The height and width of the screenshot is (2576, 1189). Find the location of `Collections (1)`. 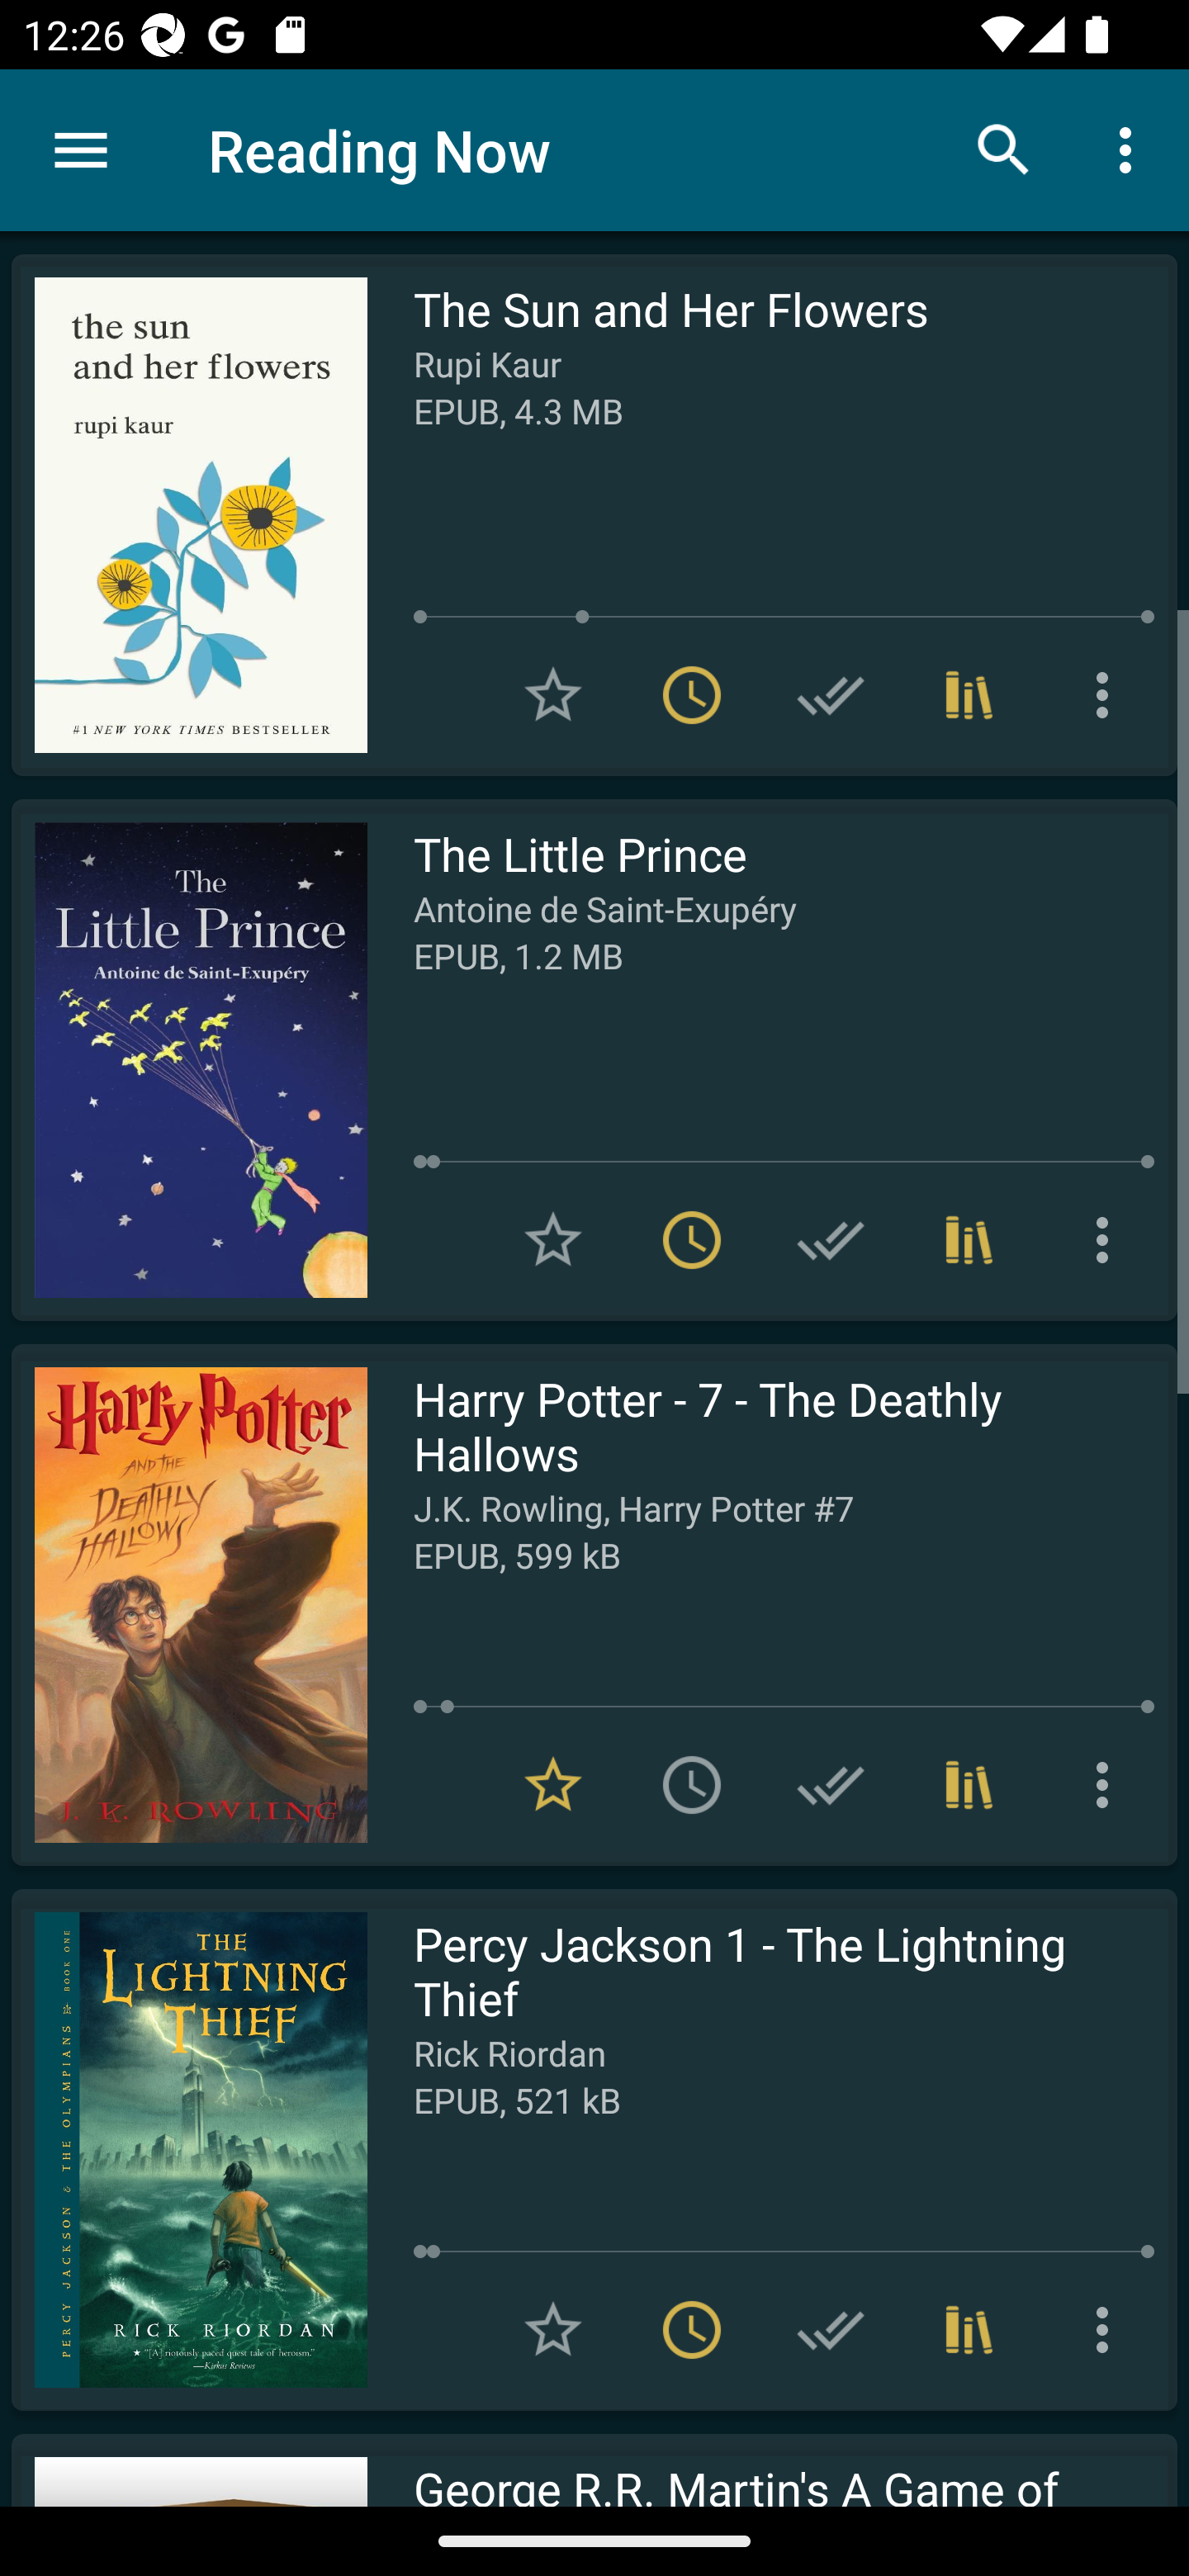

Collections (1) is located at coordinates (969, 1238).